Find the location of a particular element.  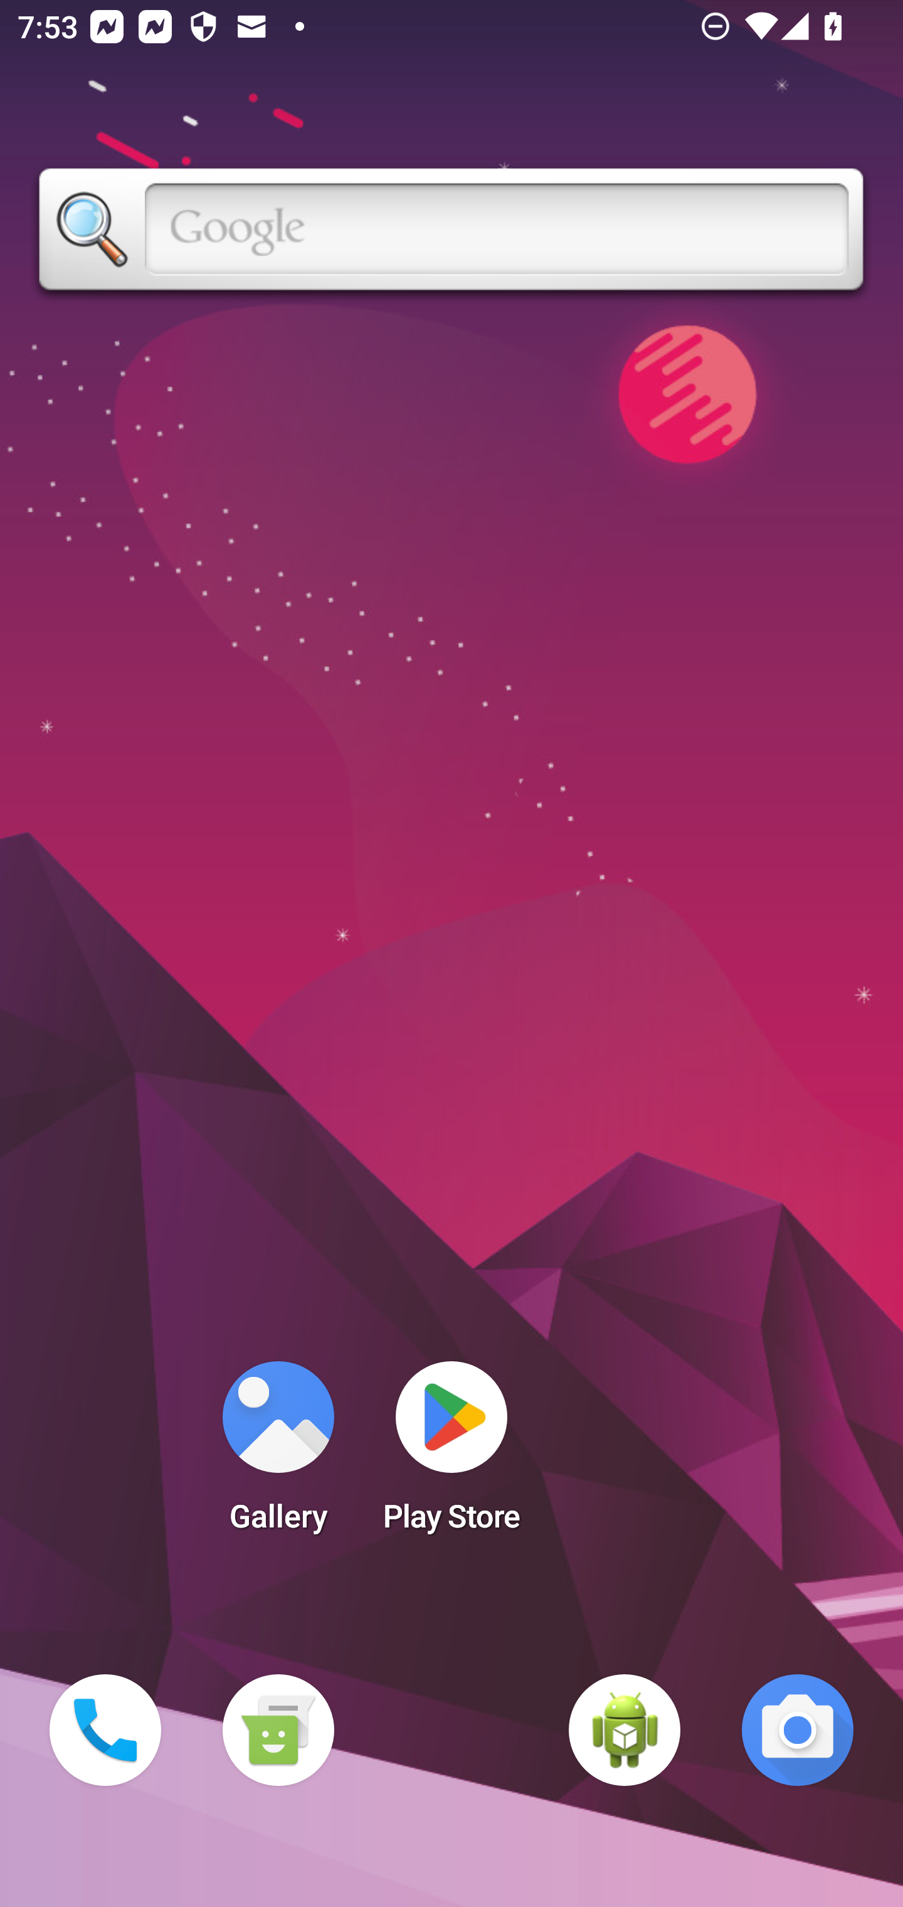

WebView Browser Tester is located at coordinates (625, 1730).